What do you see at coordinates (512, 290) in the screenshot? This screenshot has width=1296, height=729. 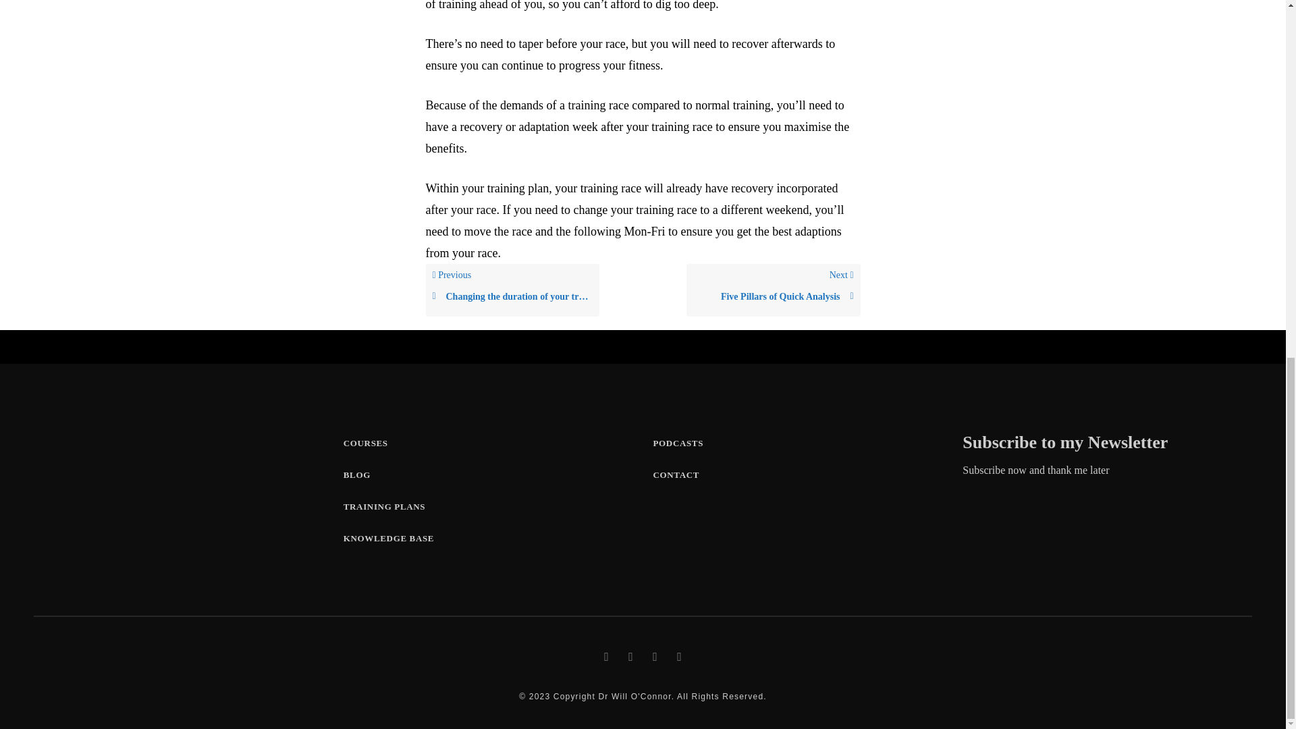 I see `TRAINING PLANS` at bounding box center [512, 290].